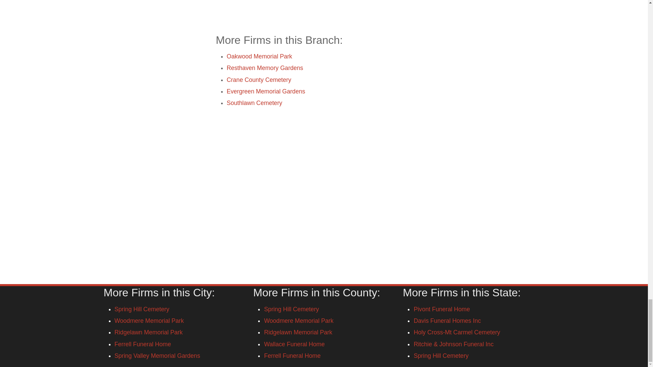 The width and height of the screenshot is (653, 367). Describe the element at coordinates (266, 91) in the screenshot. I see `Evergreen Memorial Gardens` at that location.